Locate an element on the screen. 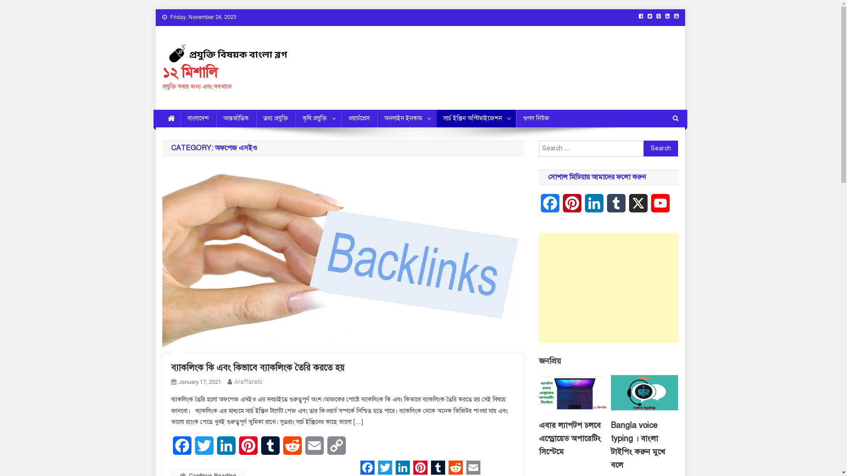 The image size is (847, 476). LinkedIn is located at coordinates (402, 468).